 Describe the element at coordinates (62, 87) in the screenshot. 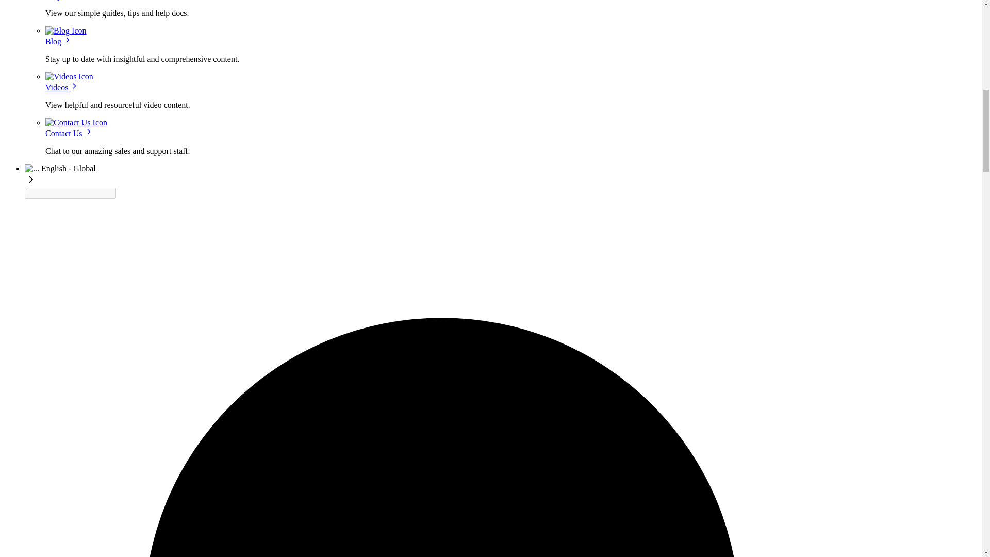

I see `Videos` at that location.